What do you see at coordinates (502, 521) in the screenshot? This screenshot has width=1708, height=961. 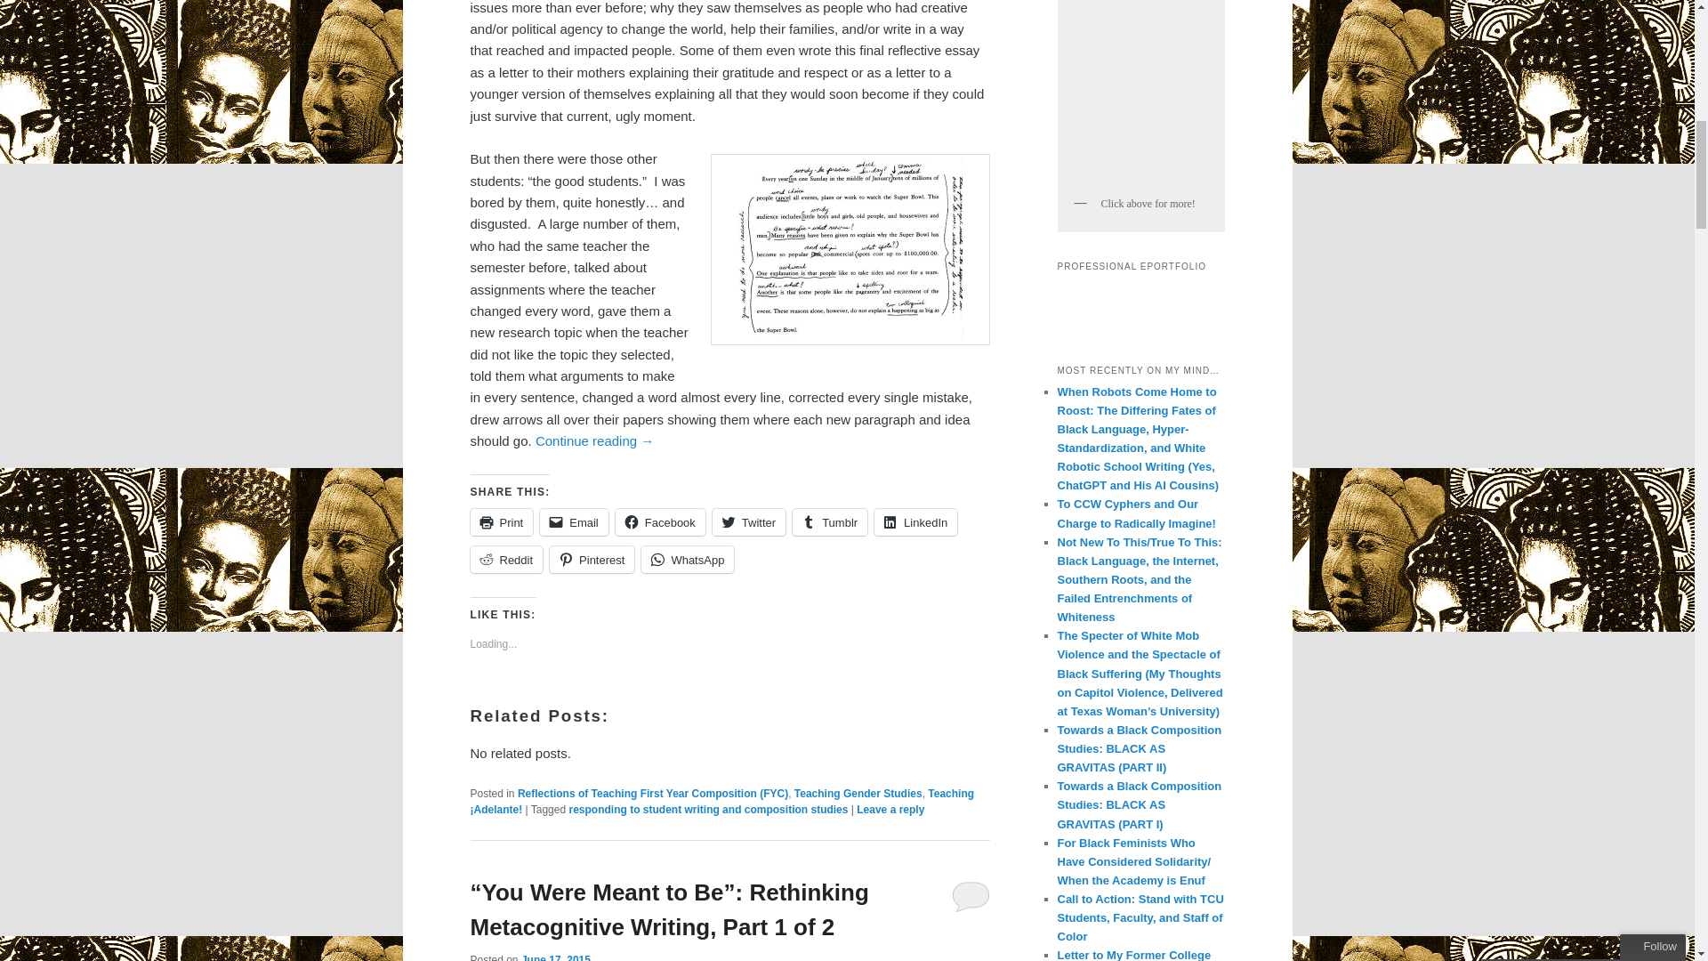 I see `Print` at bounding box center [502, 521].